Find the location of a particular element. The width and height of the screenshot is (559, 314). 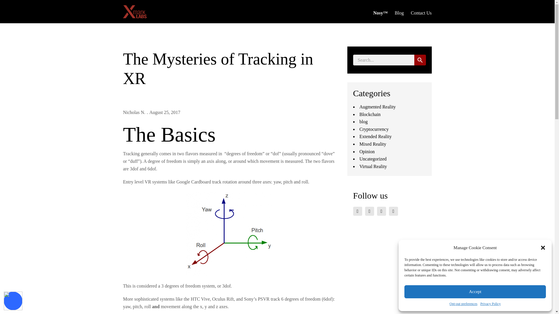

blog is located at coordinates (363, 122).